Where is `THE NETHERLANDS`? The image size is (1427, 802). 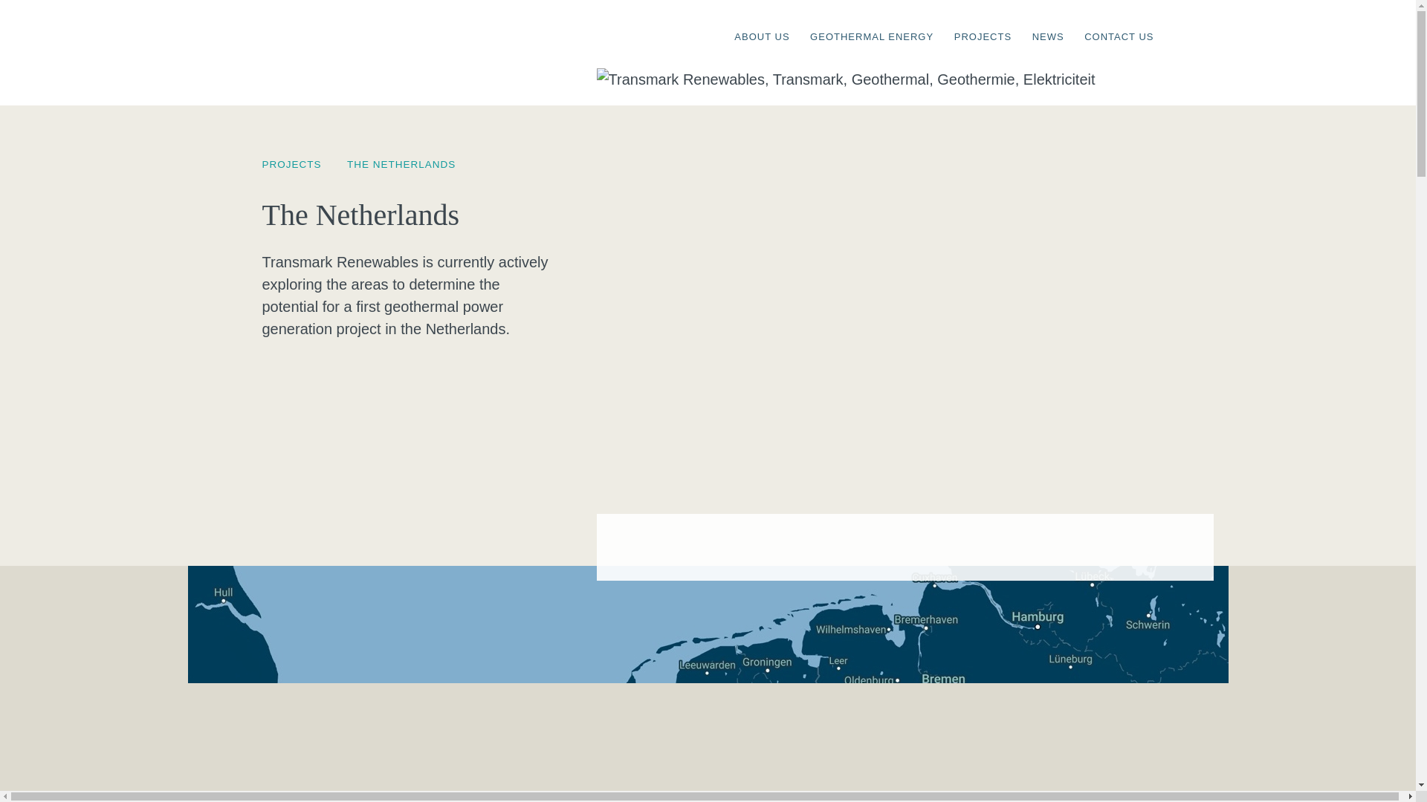 THE NETHERLANDS is located at coordinates (401, 163).